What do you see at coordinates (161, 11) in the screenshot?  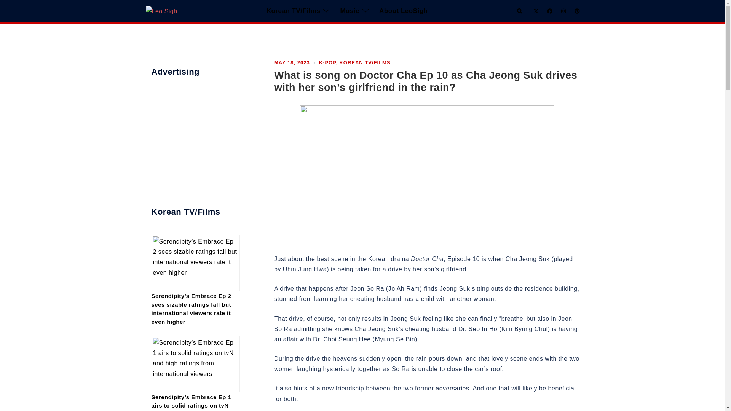 I see `Leo Sigh` at bounding box center [161, 11].